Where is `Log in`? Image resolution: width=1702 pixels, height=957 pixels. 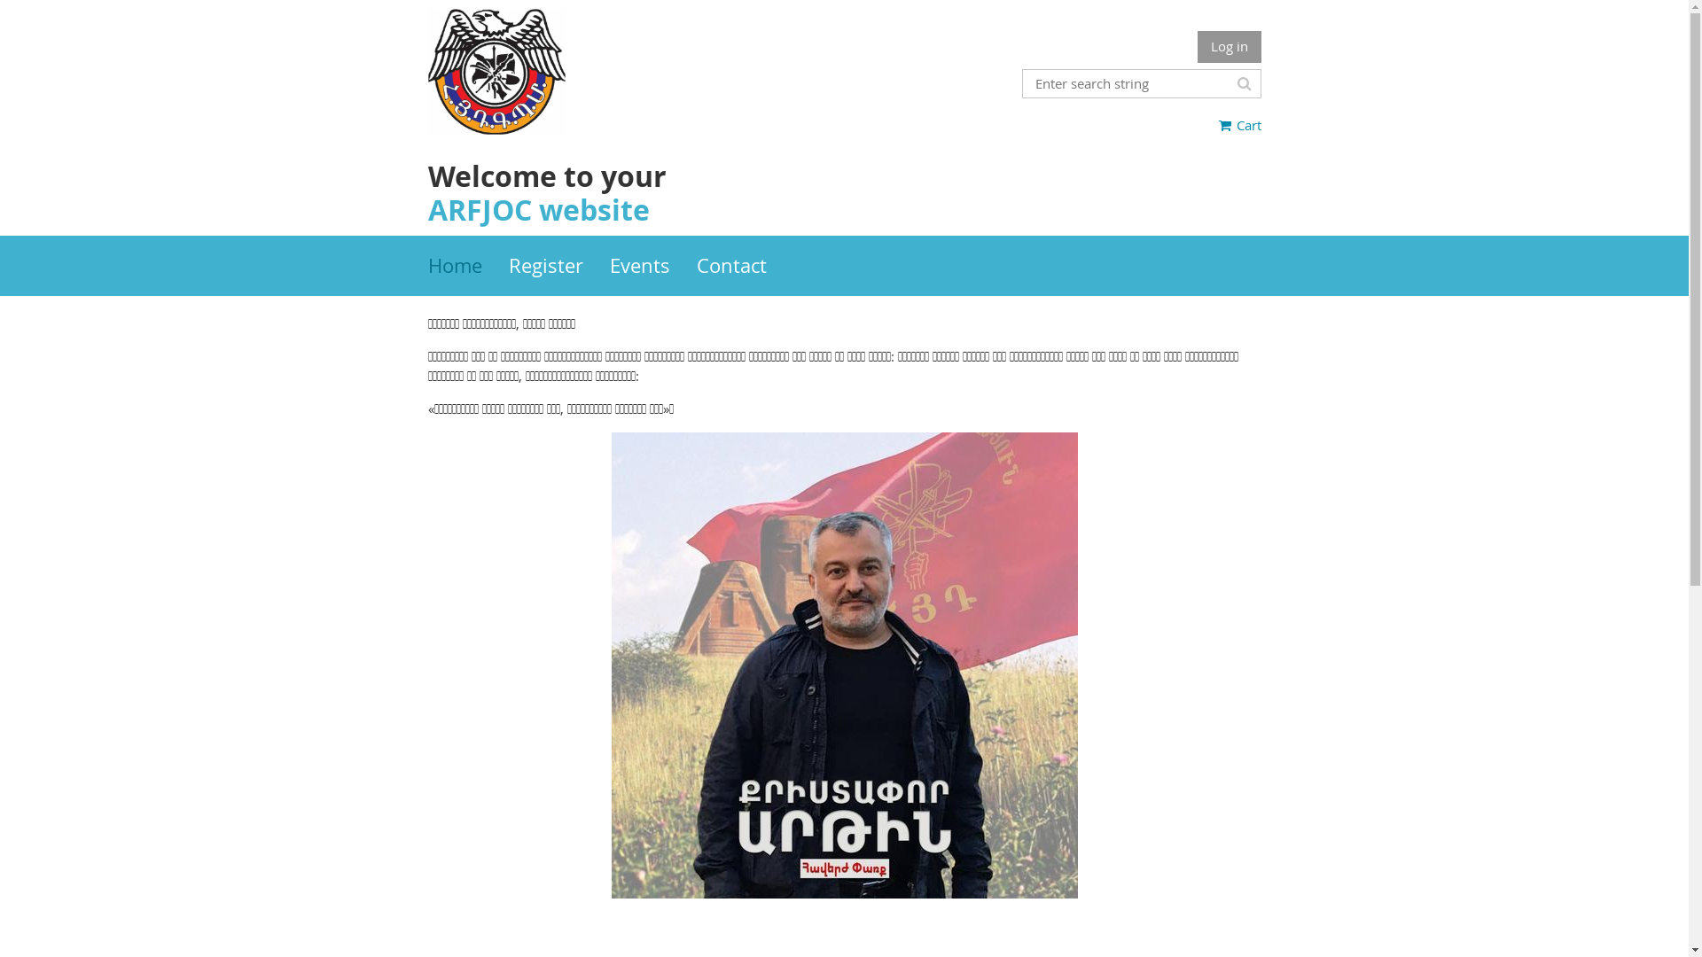 Log in is located at coordinates (1229, 47).